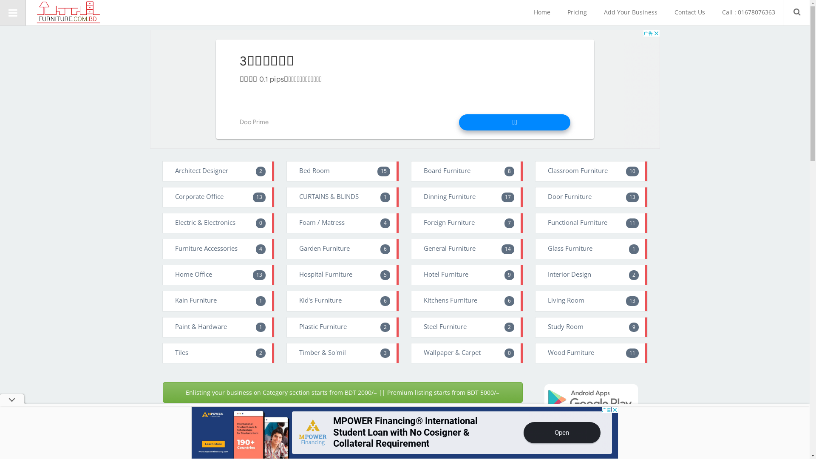  I want to click on Door Furniture
13, so click(592, 197).